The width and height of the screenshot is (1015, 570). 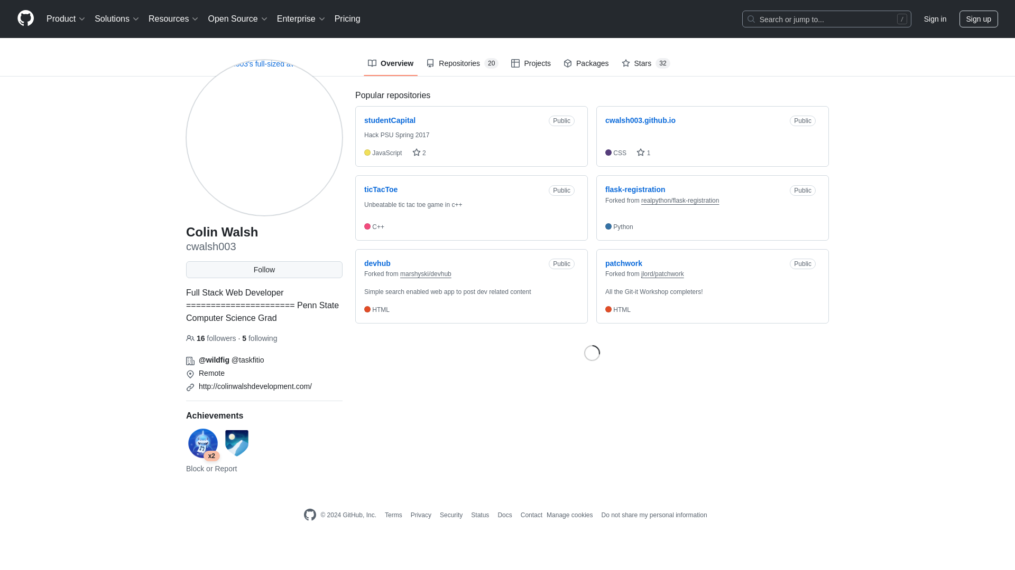 What do you see at coordinates (173, 19) in the screenshot?
I see `Resources` at bounding box center [173, 19].